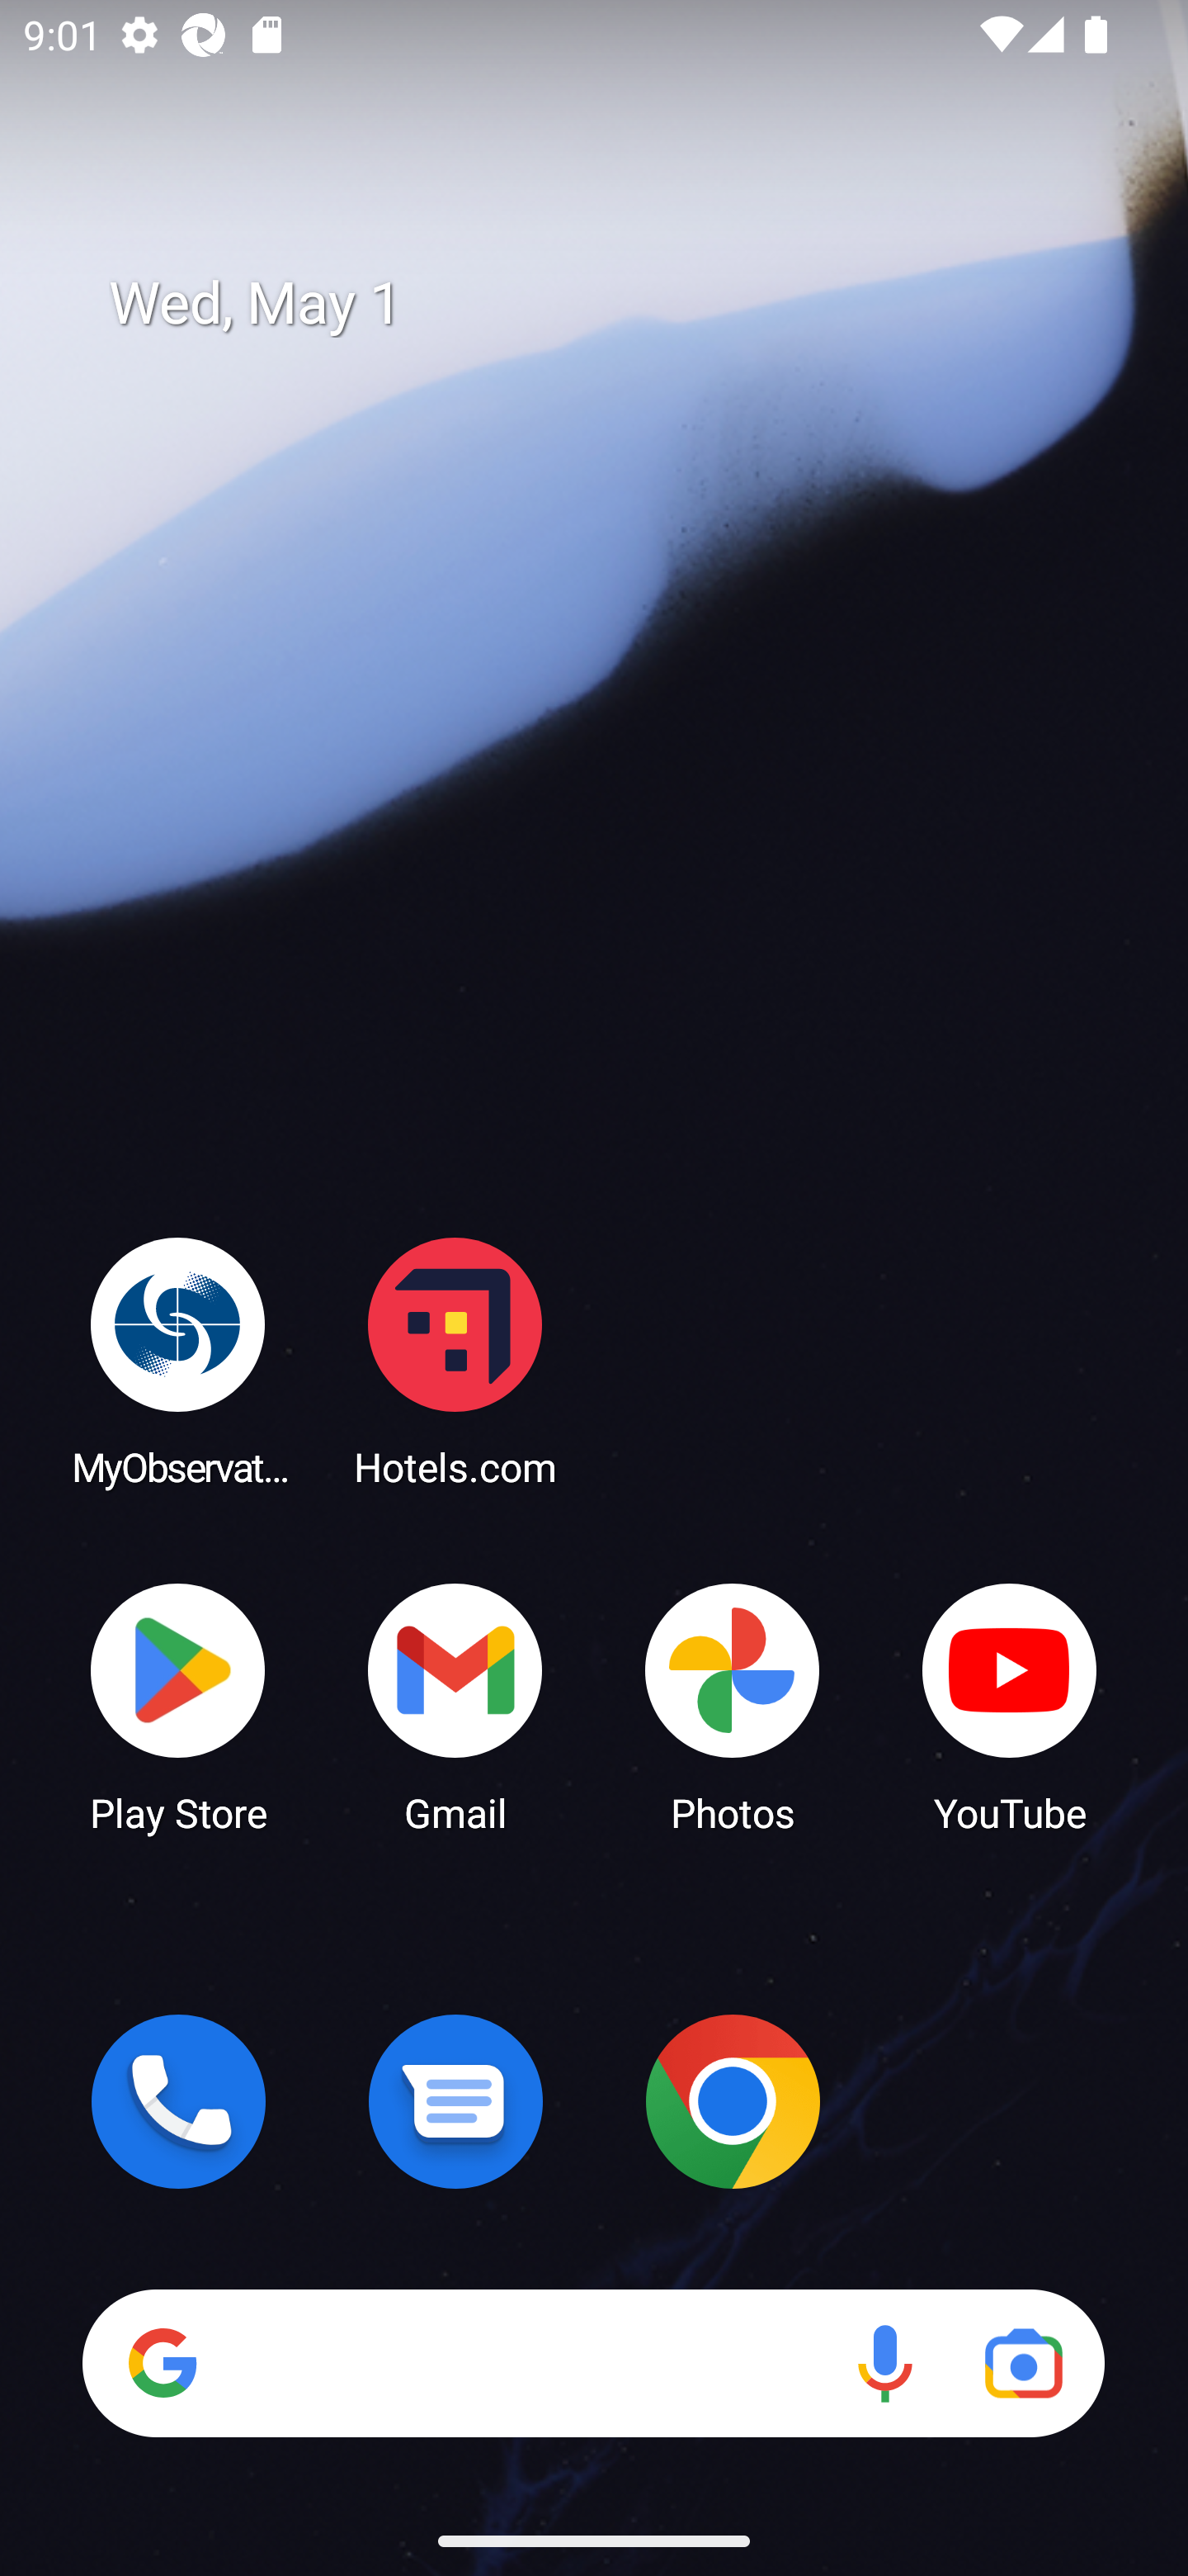 The width and height of the screenshot is (1188, 2576). What do you see at coordinates (178, 1361) in the screenshot?
I see `MyObservatory` at bounding box center [178, 1361].